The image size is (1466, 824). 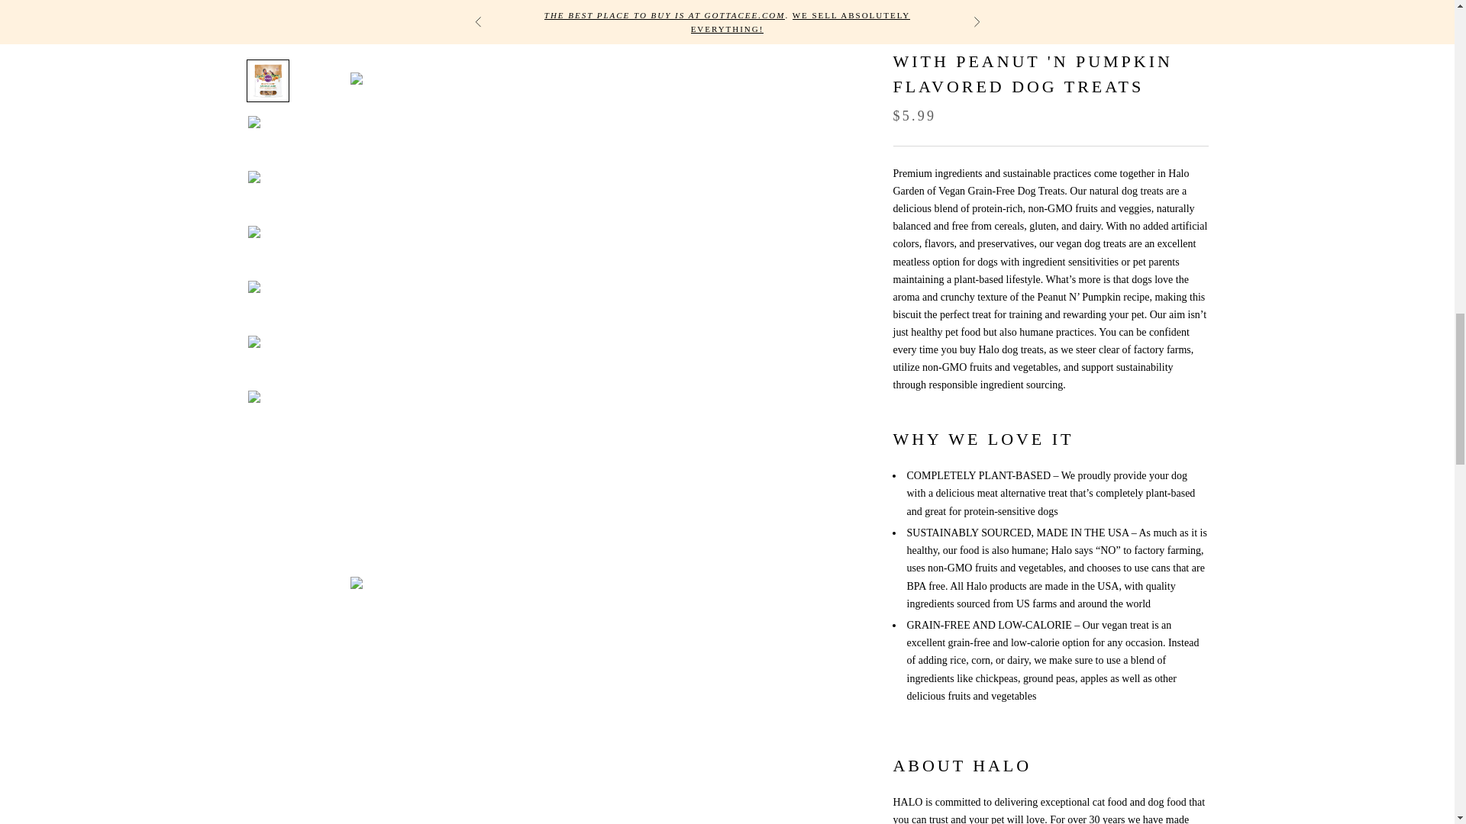 What do you see at coordinates (1051, 44) in the screenshot?
I see `ADD TO CART` at bounding box center [1051, 44].